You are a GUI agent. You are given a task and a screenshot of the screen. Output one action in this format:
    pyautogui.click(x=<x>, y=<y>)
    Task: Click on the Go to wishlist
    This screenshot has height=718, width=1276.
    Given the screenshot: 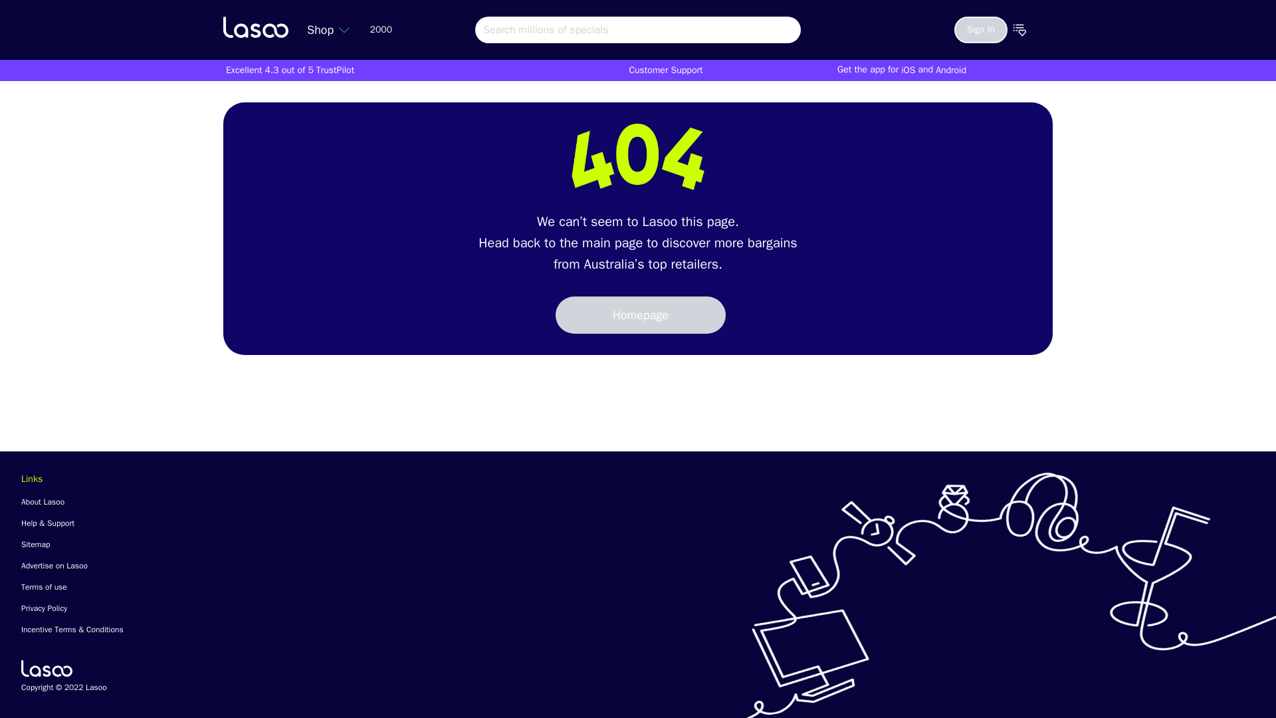 What is the action you would take?
    pyautogui.click(x=1019, y=29)
    